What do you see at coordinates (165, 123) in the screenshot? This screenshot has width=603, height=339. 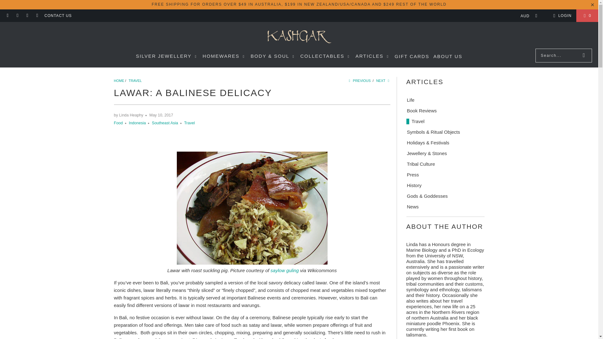 I see `Travel tagged Southeast Asia` at bounding box center [165, 123].